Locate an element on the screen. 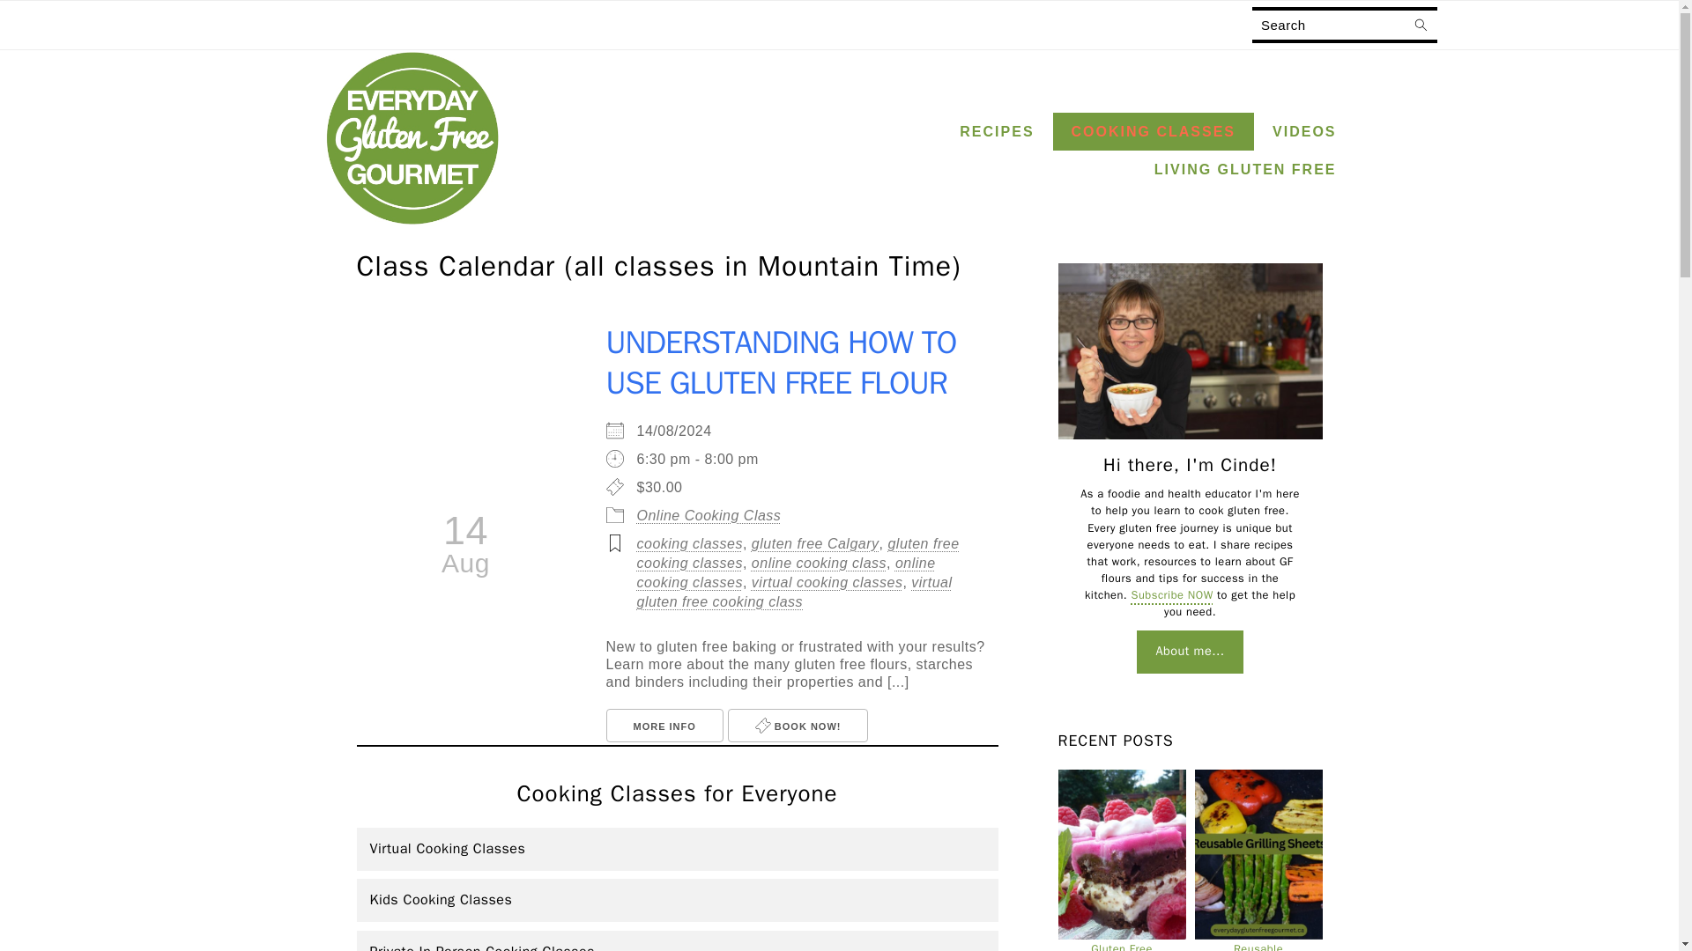  START HERE is located at coordinates (496, 23).